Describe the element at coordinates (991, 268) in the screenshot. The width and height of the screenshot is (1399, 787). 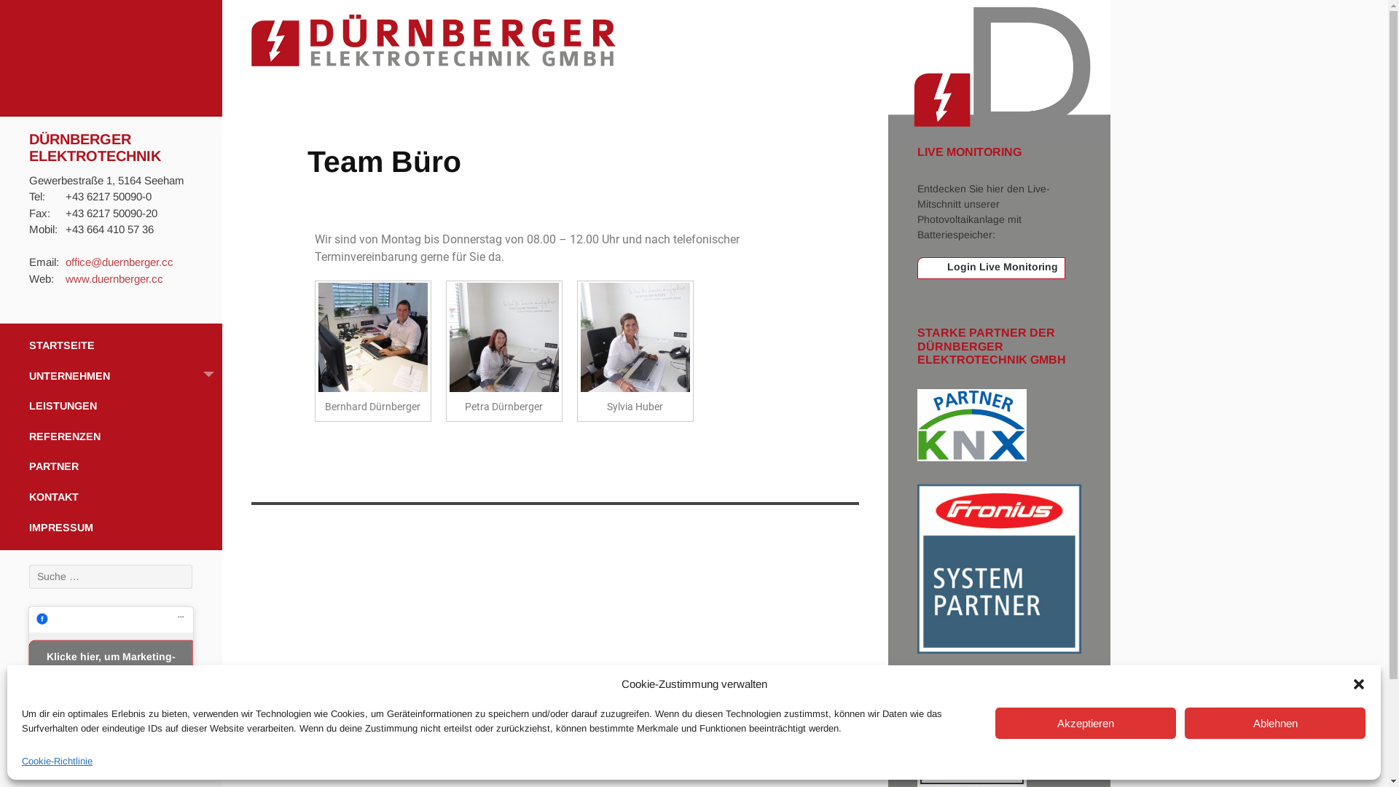
I see `Login Live Monitoring ` at that location.